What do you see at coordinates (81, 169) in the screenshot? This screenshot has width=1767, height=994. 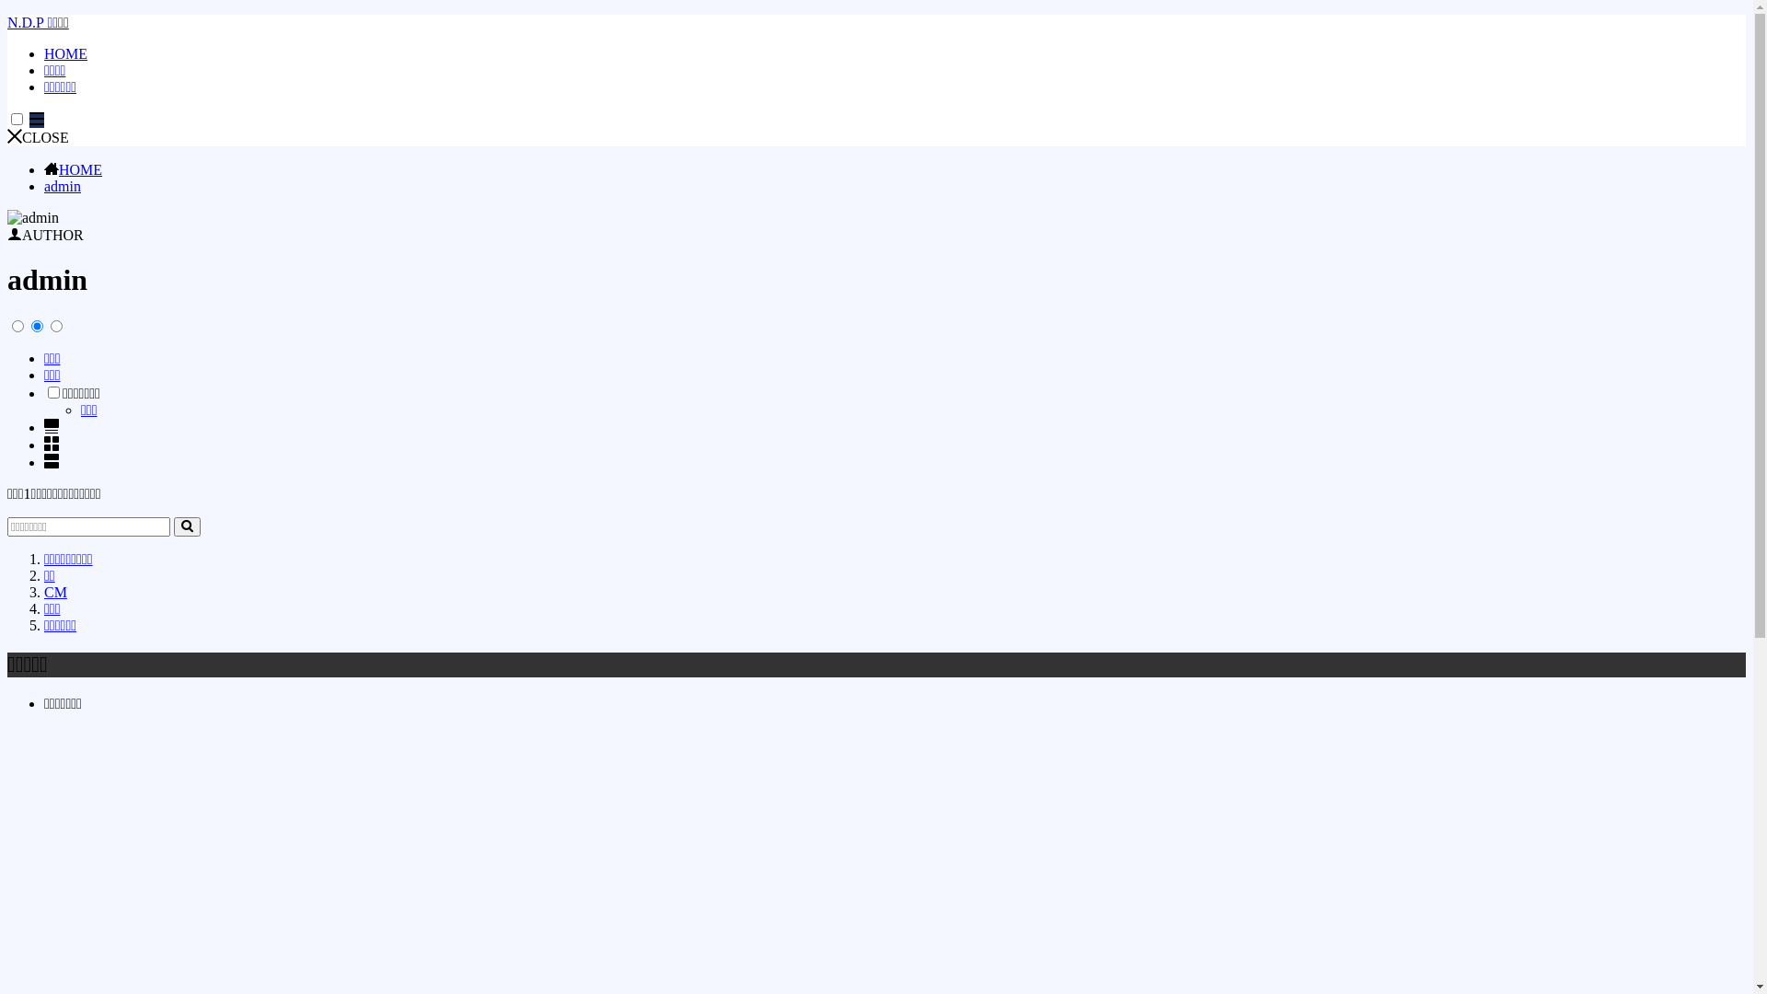 I see `HOME` at bounding box center [81, 169].